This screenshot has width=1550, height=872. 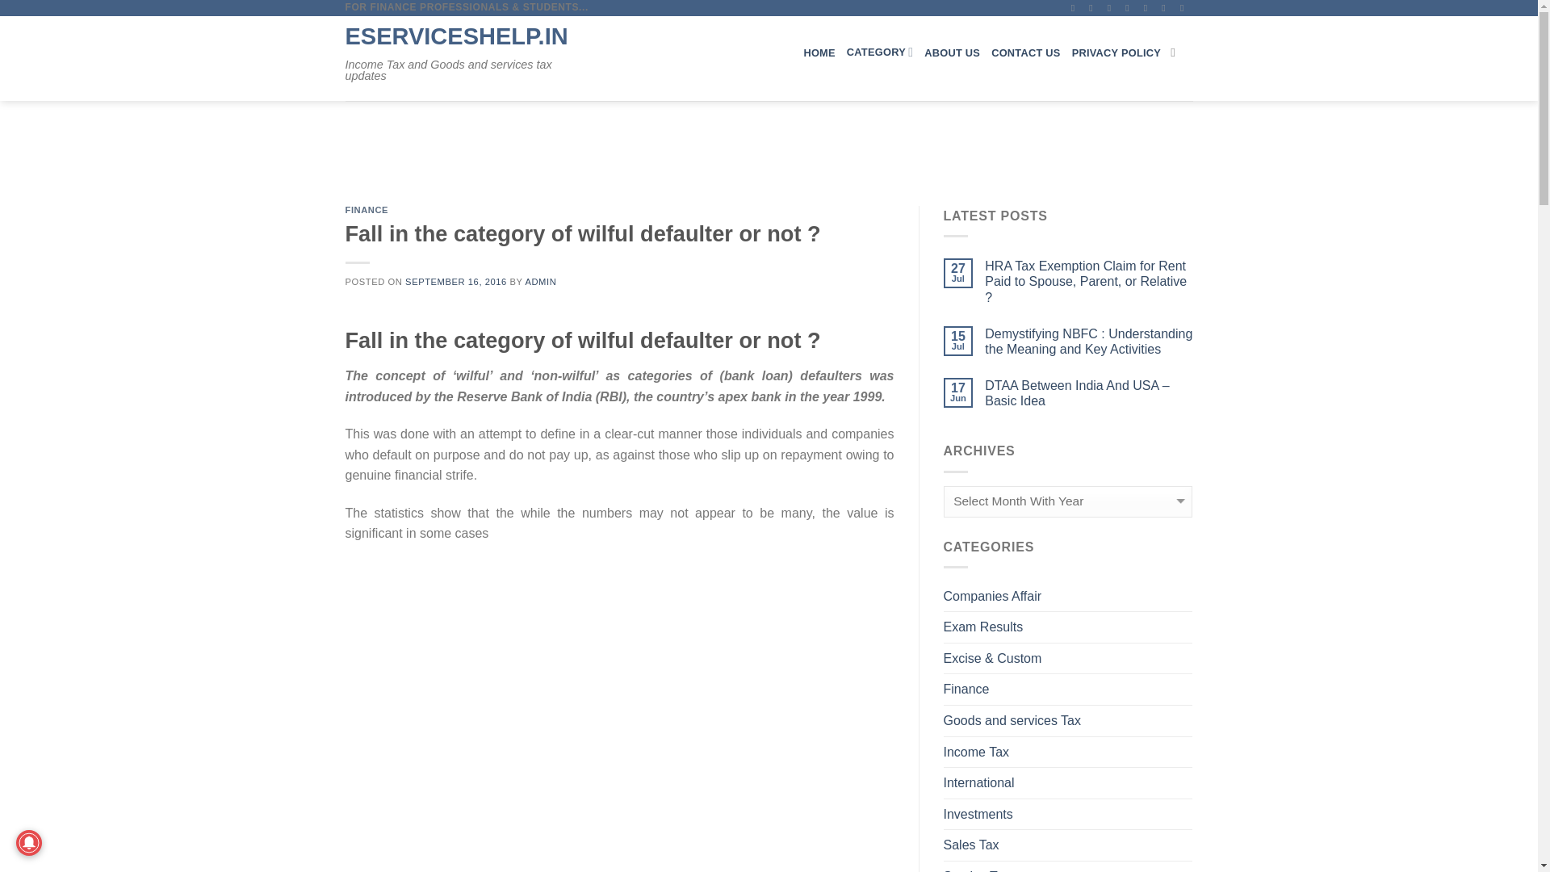 I want to click on FINANCE, so click(x=367, y=209).